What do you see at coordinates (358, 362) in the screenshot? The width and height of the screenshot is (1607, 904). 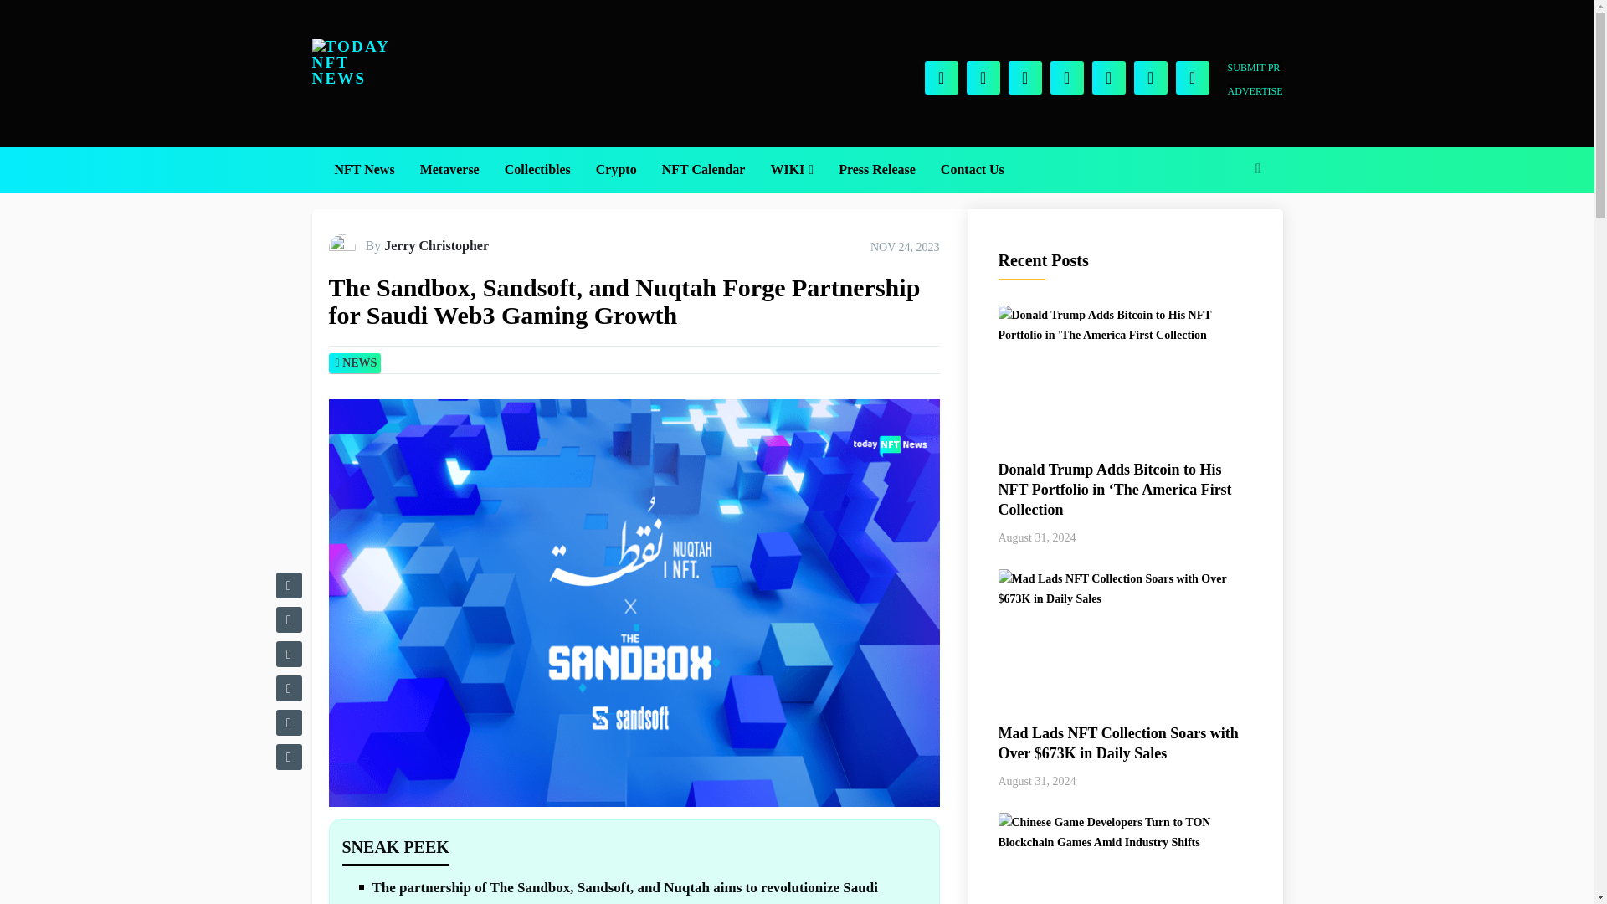 I see `View all posts in News` at bounding box center [358, 362].